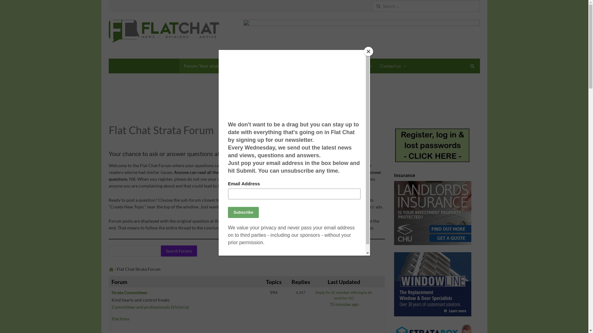 The height and width of the screenshot is (333, 593). Describe the element at coordinates (150, 307) in the screenshot. I see `Committees and professionals (Victoria)` at that location.